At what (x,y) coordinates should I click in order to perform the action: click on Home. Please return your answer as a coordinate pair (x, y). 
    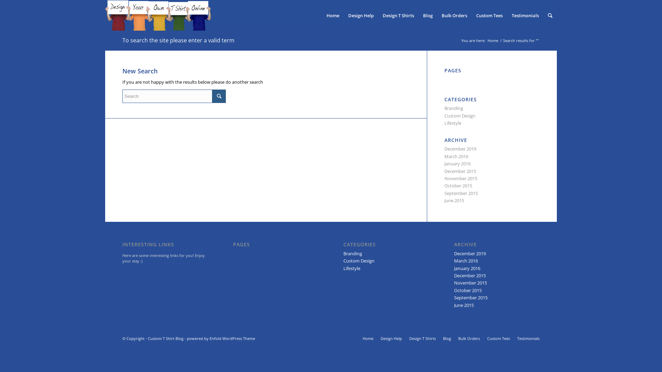
    Looking at the image, I should click on (333, 15).